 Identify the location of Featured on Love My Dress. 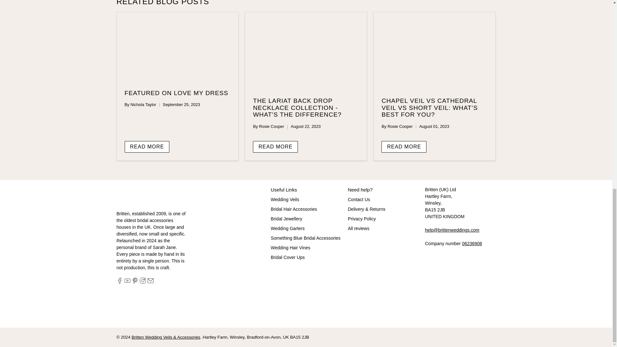
(177, 47).